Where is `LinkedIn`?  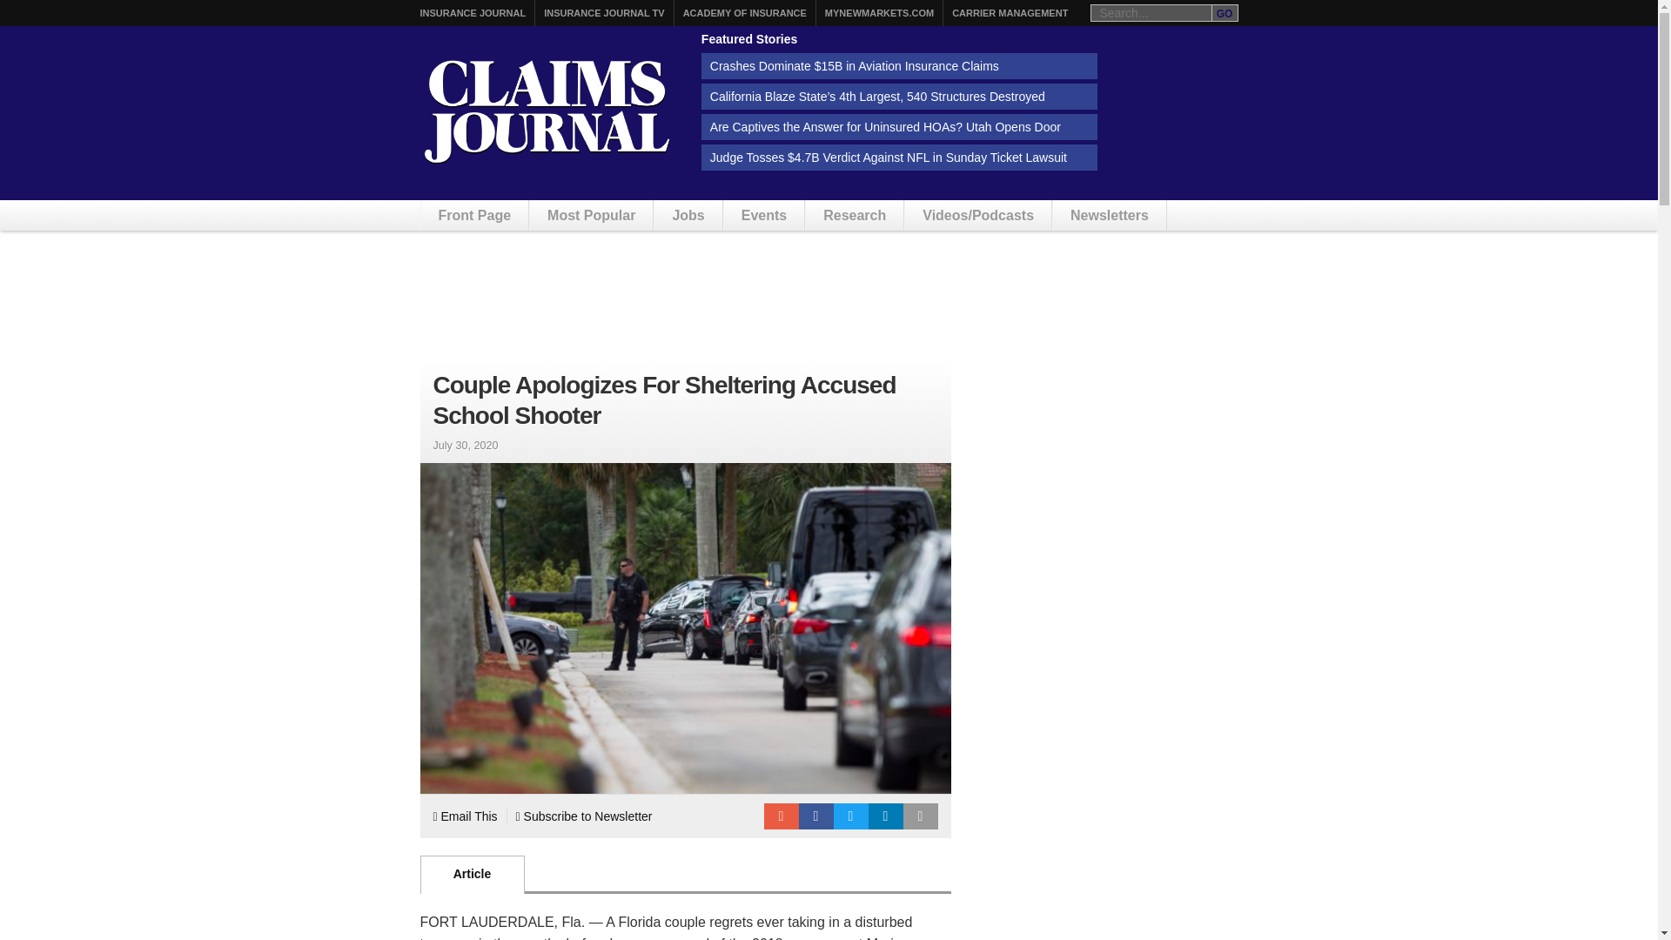
LinkedIn is located at coordinates (886, 816).